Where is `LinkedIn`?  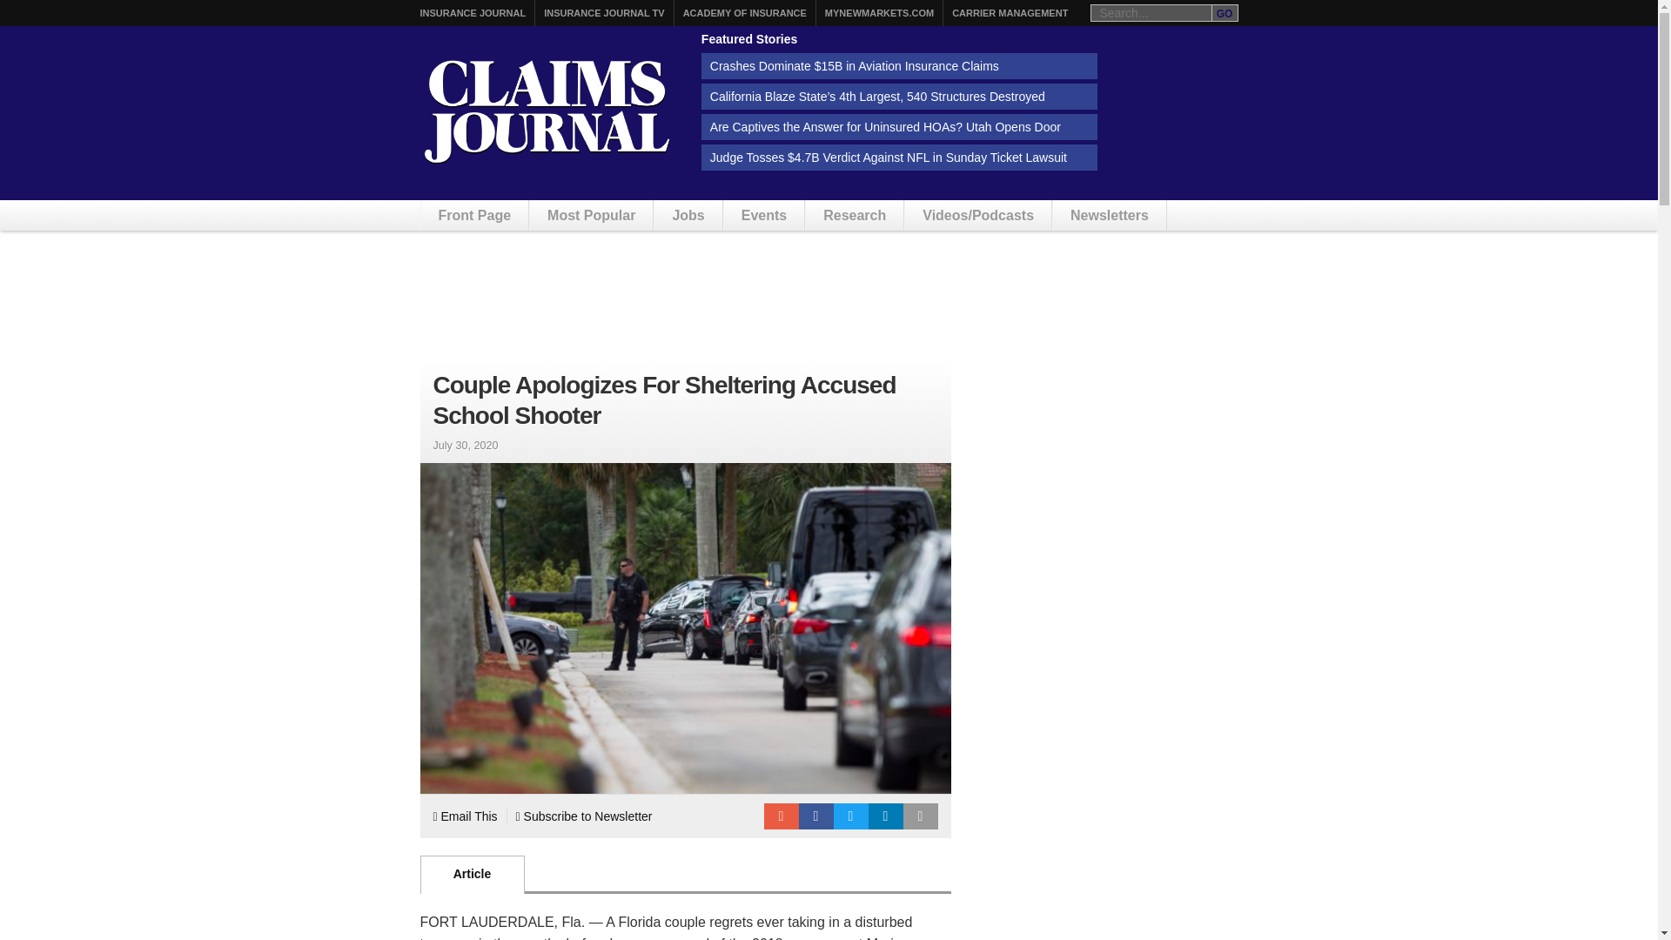
LinkedIn is located at coordinates (886, 816).